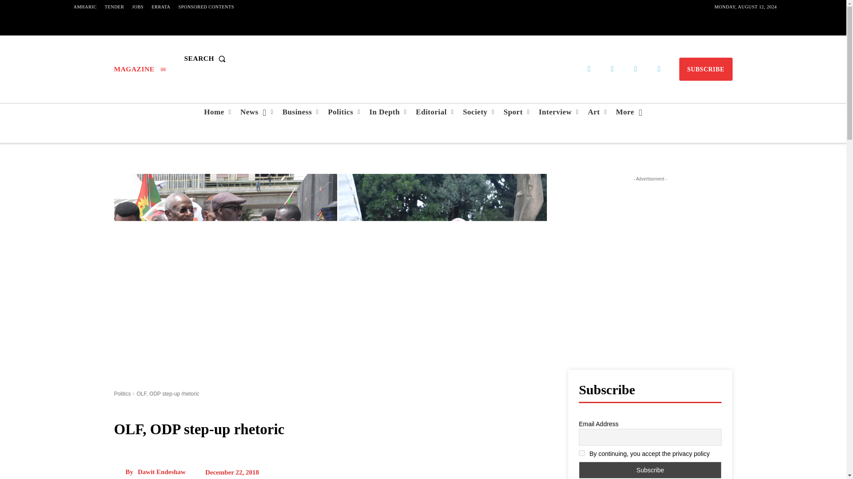  What do you see at coordinates (206, 7) in the screenshot?
I see `SPONSORED CONTENTS` at bounding box center [206, 7].